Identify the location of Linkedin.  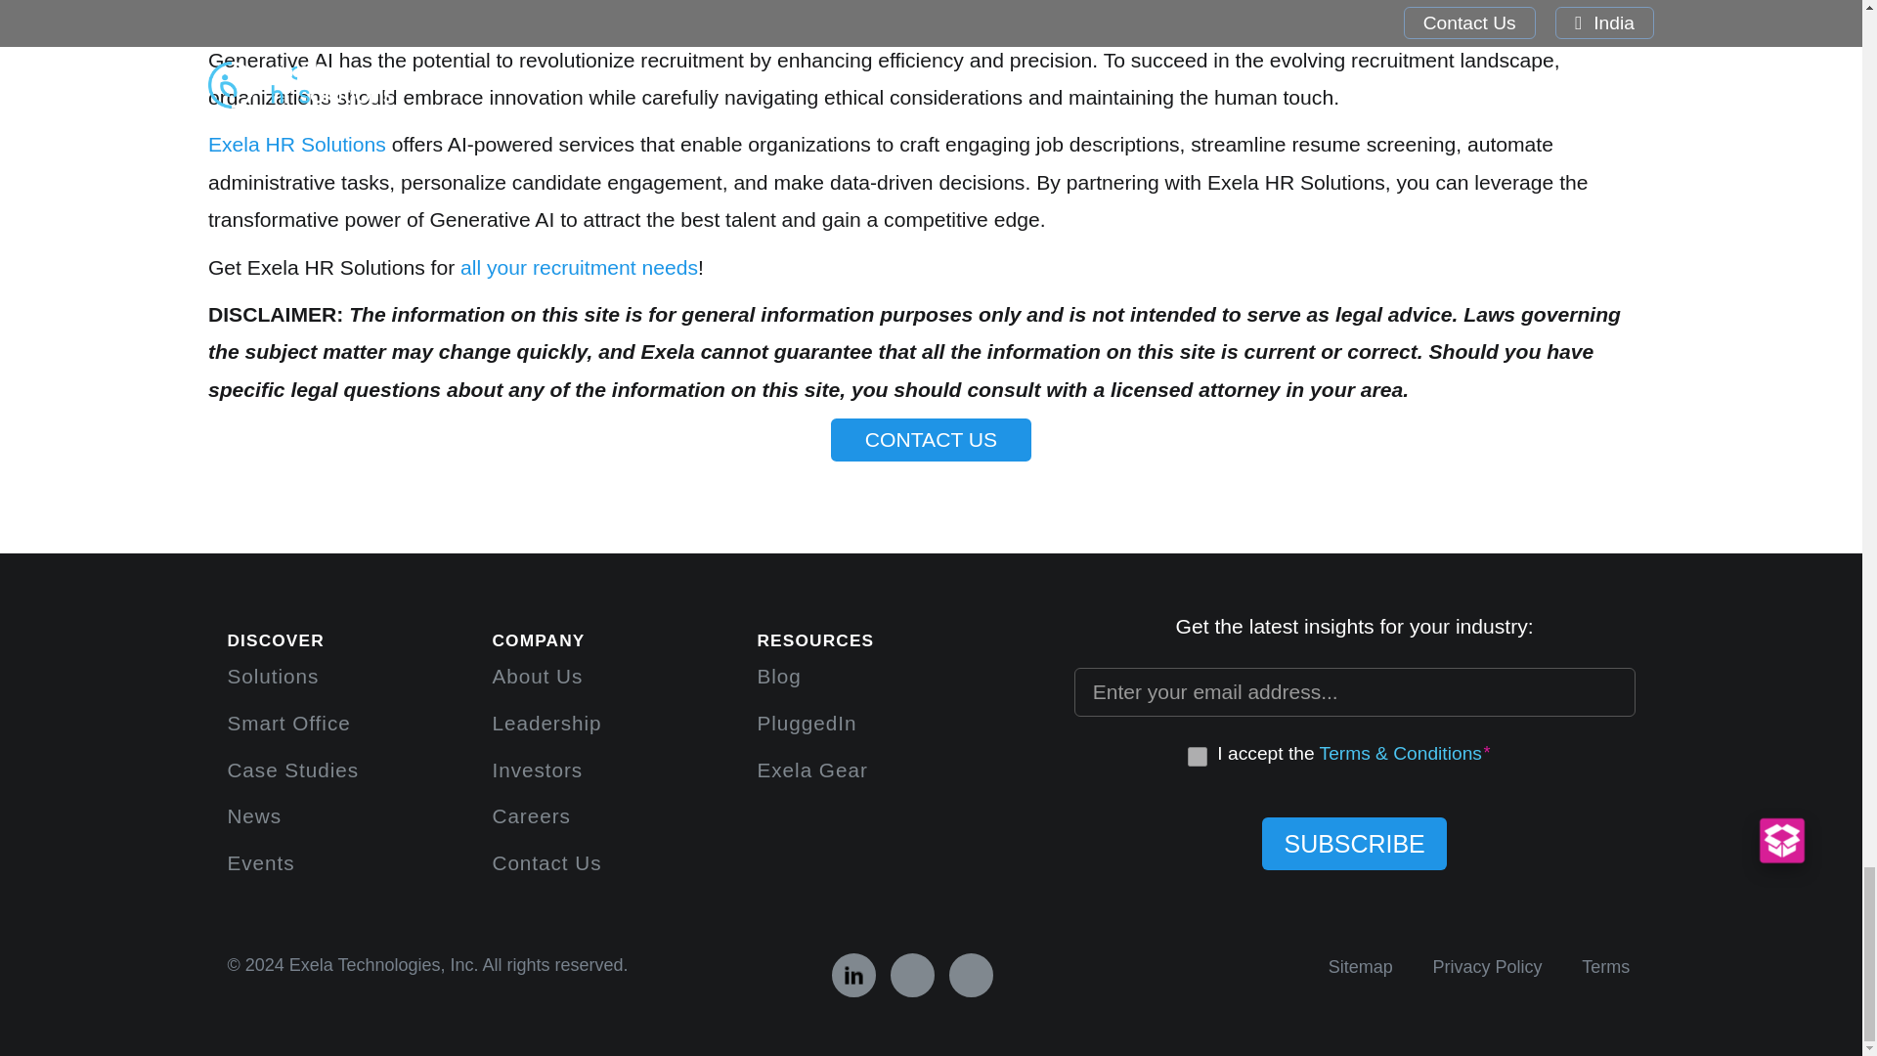
(853, 975).